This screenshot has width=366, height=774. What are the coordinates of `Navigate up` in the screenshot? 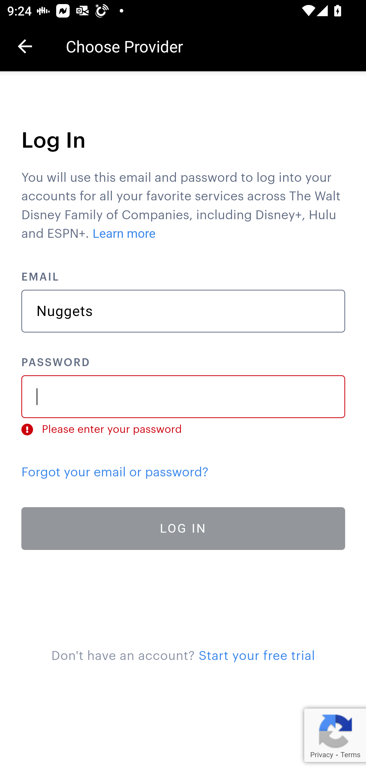 It's located at (25, 46).